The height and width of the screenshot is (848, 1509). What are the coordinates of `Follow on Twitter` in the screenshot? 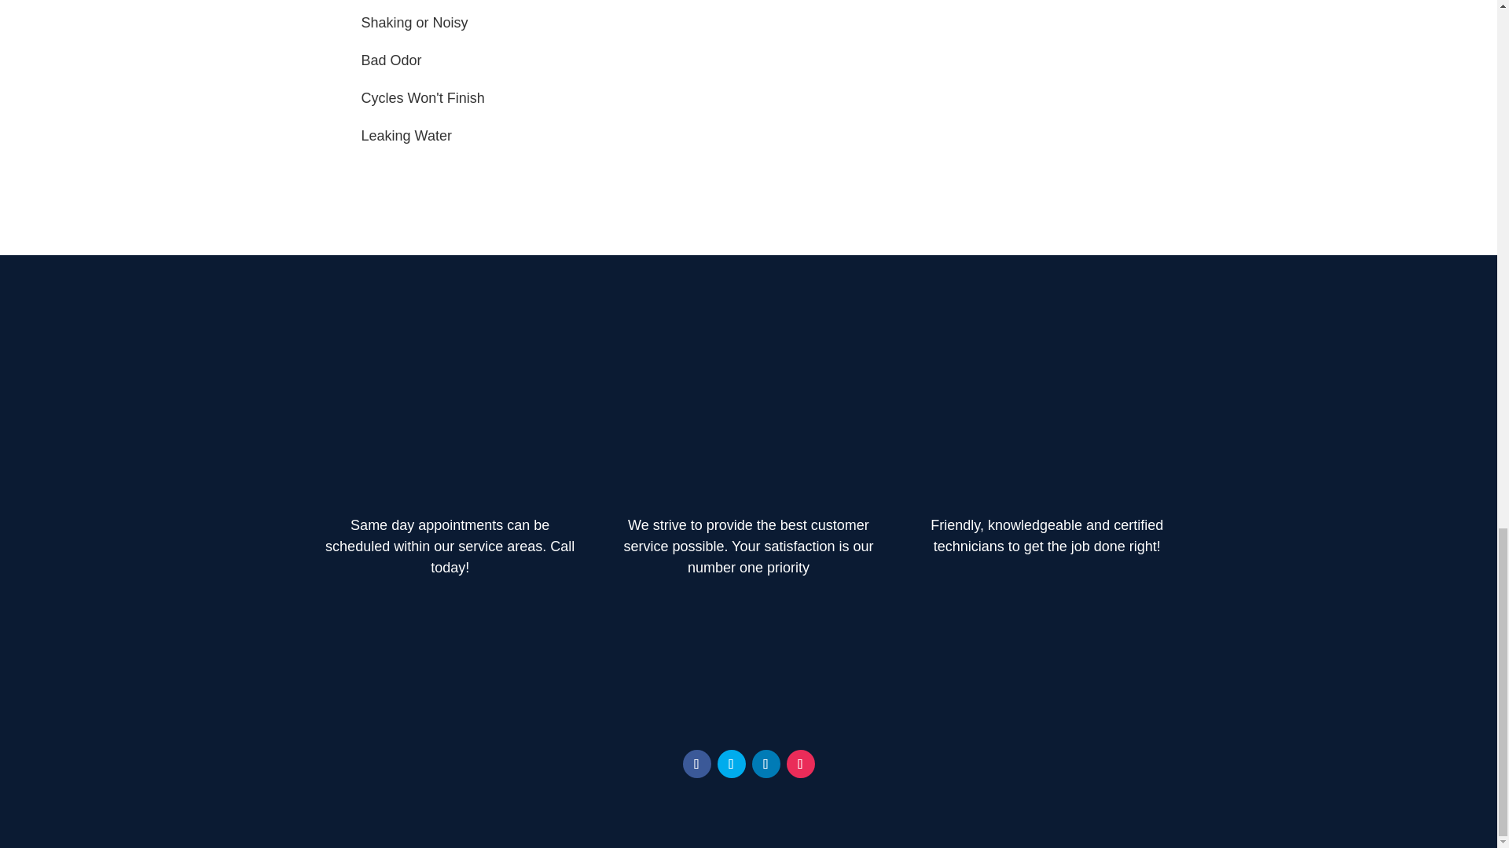 It's located at (731, 763).